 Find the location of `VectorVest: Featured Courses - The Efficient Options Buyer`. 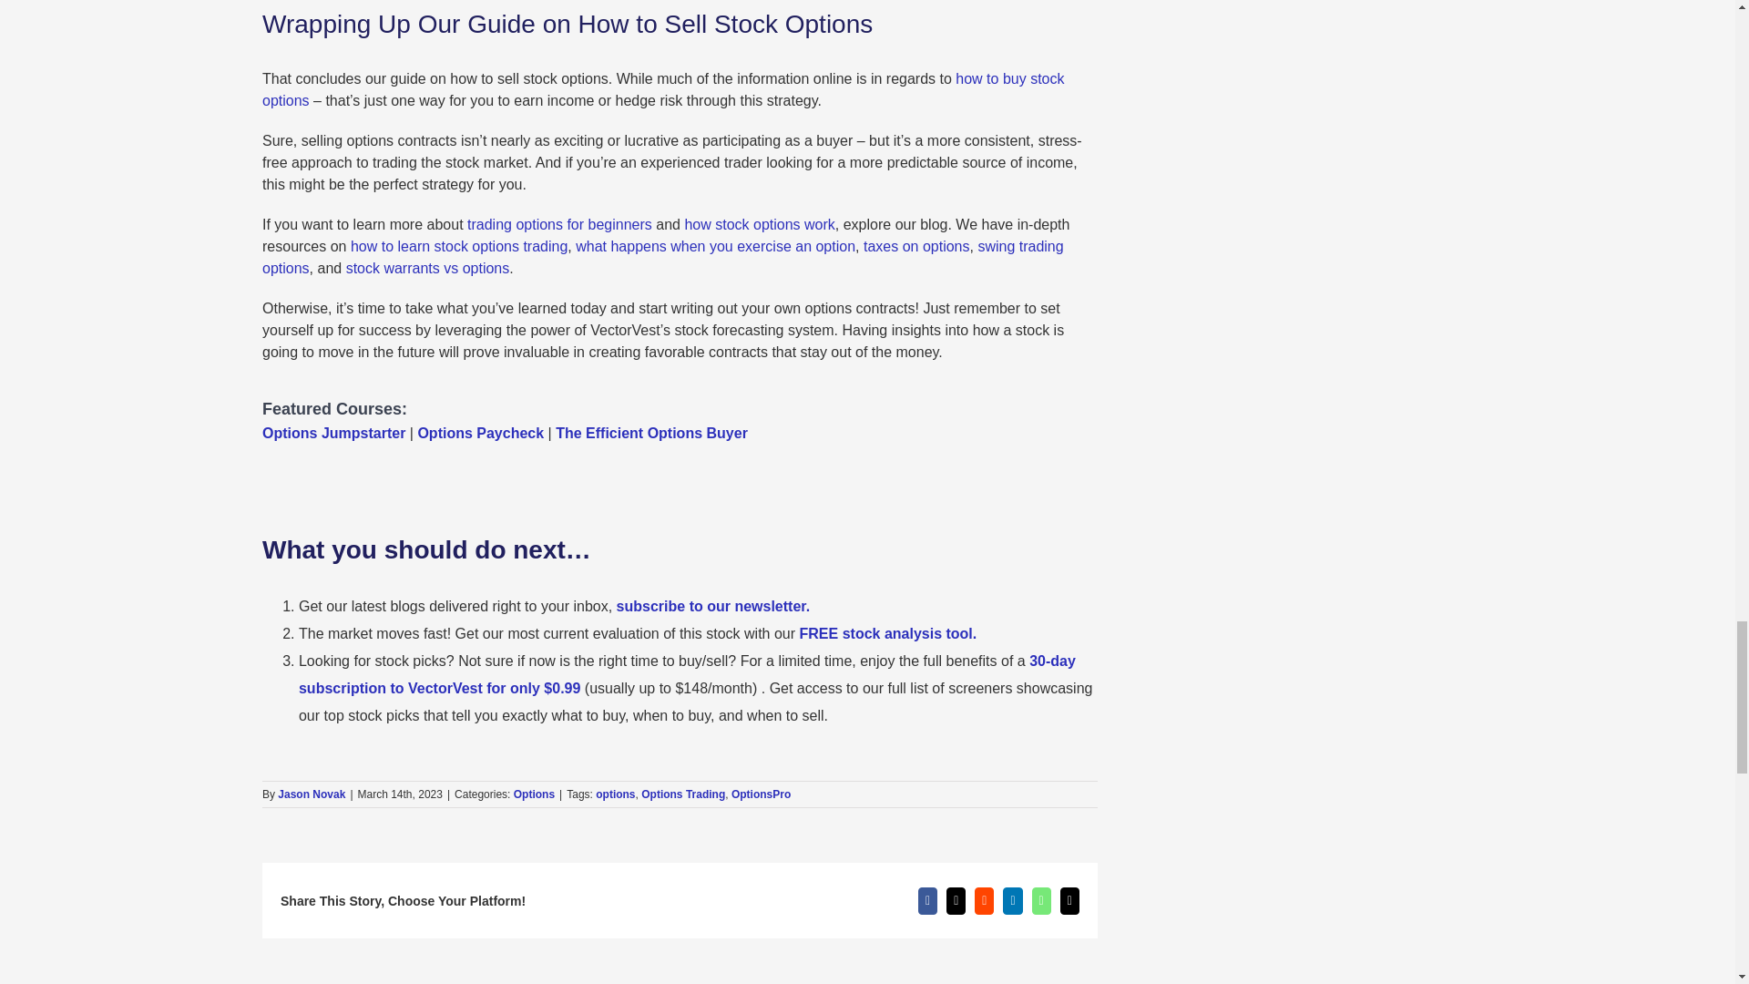

VectorVest: Featured Courses - The Efficient Options Buyer is located at coordinates (652, 432).